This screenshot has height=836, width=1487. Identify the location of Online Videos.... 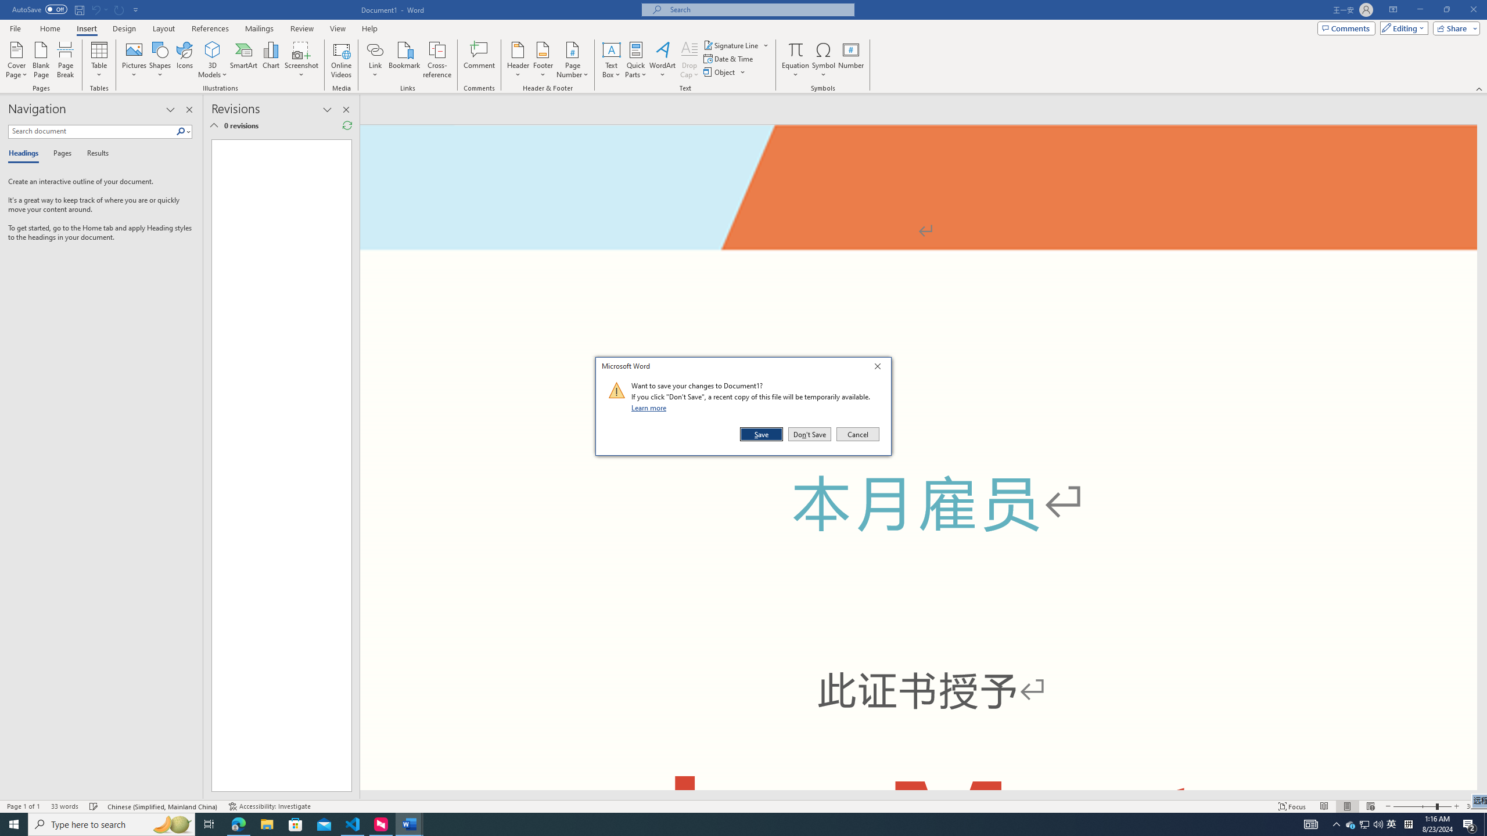
(405, 60).